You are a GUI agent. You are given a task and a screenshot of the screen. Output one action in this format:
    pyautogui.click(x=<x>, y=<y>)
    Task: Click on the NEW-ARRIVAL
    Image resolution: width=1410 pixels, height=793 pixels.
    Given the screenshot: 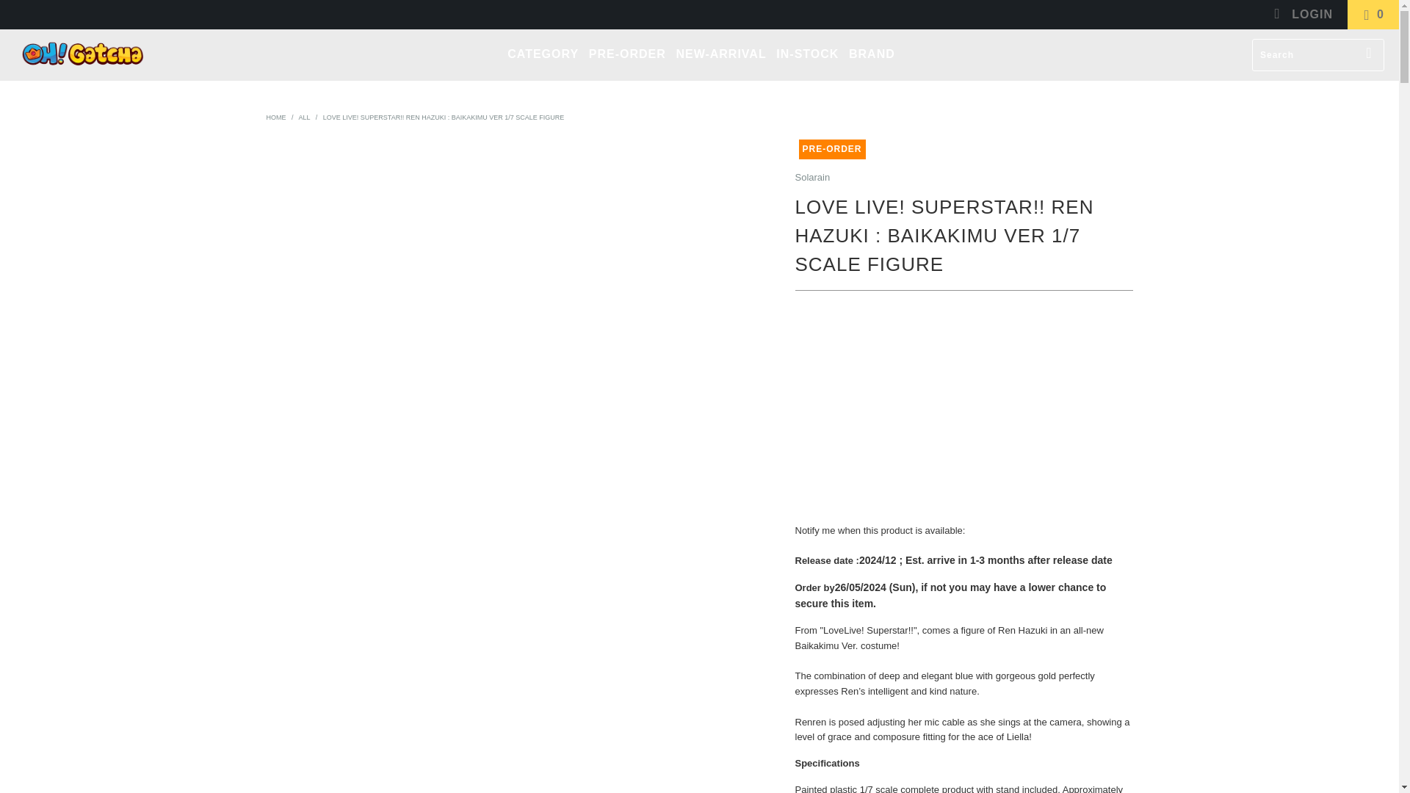 What is the action you would take?
    pyautogui.click(x=720, y=54)
    